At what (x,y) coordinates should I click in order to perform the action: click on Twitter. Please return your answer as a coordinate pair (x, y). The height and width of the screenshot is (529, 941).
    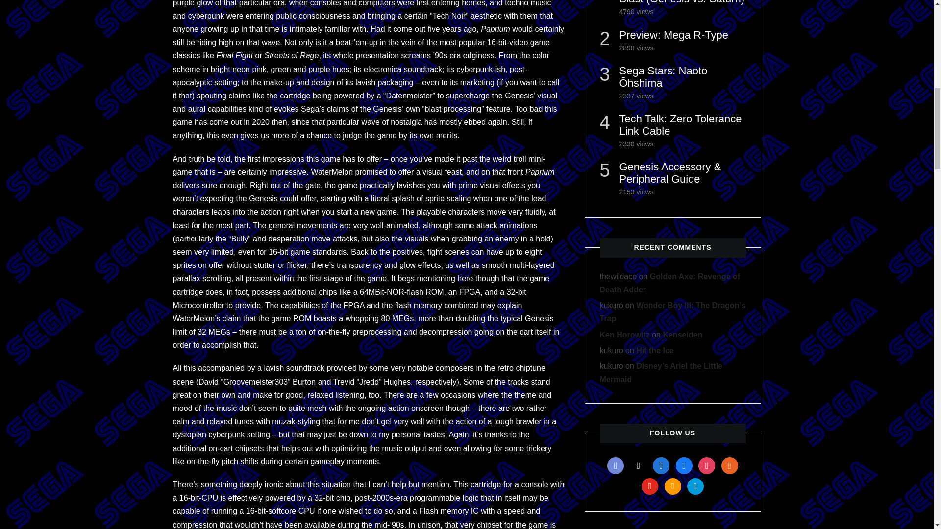
    Looking at the image, I should click on (639, 464).